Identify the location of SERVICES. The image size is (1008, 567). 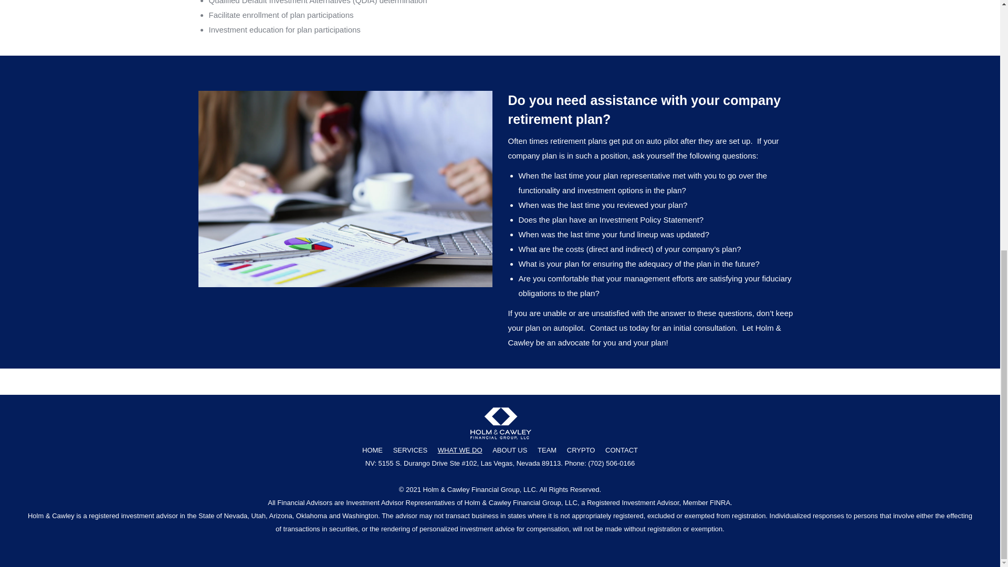
(410, 450).